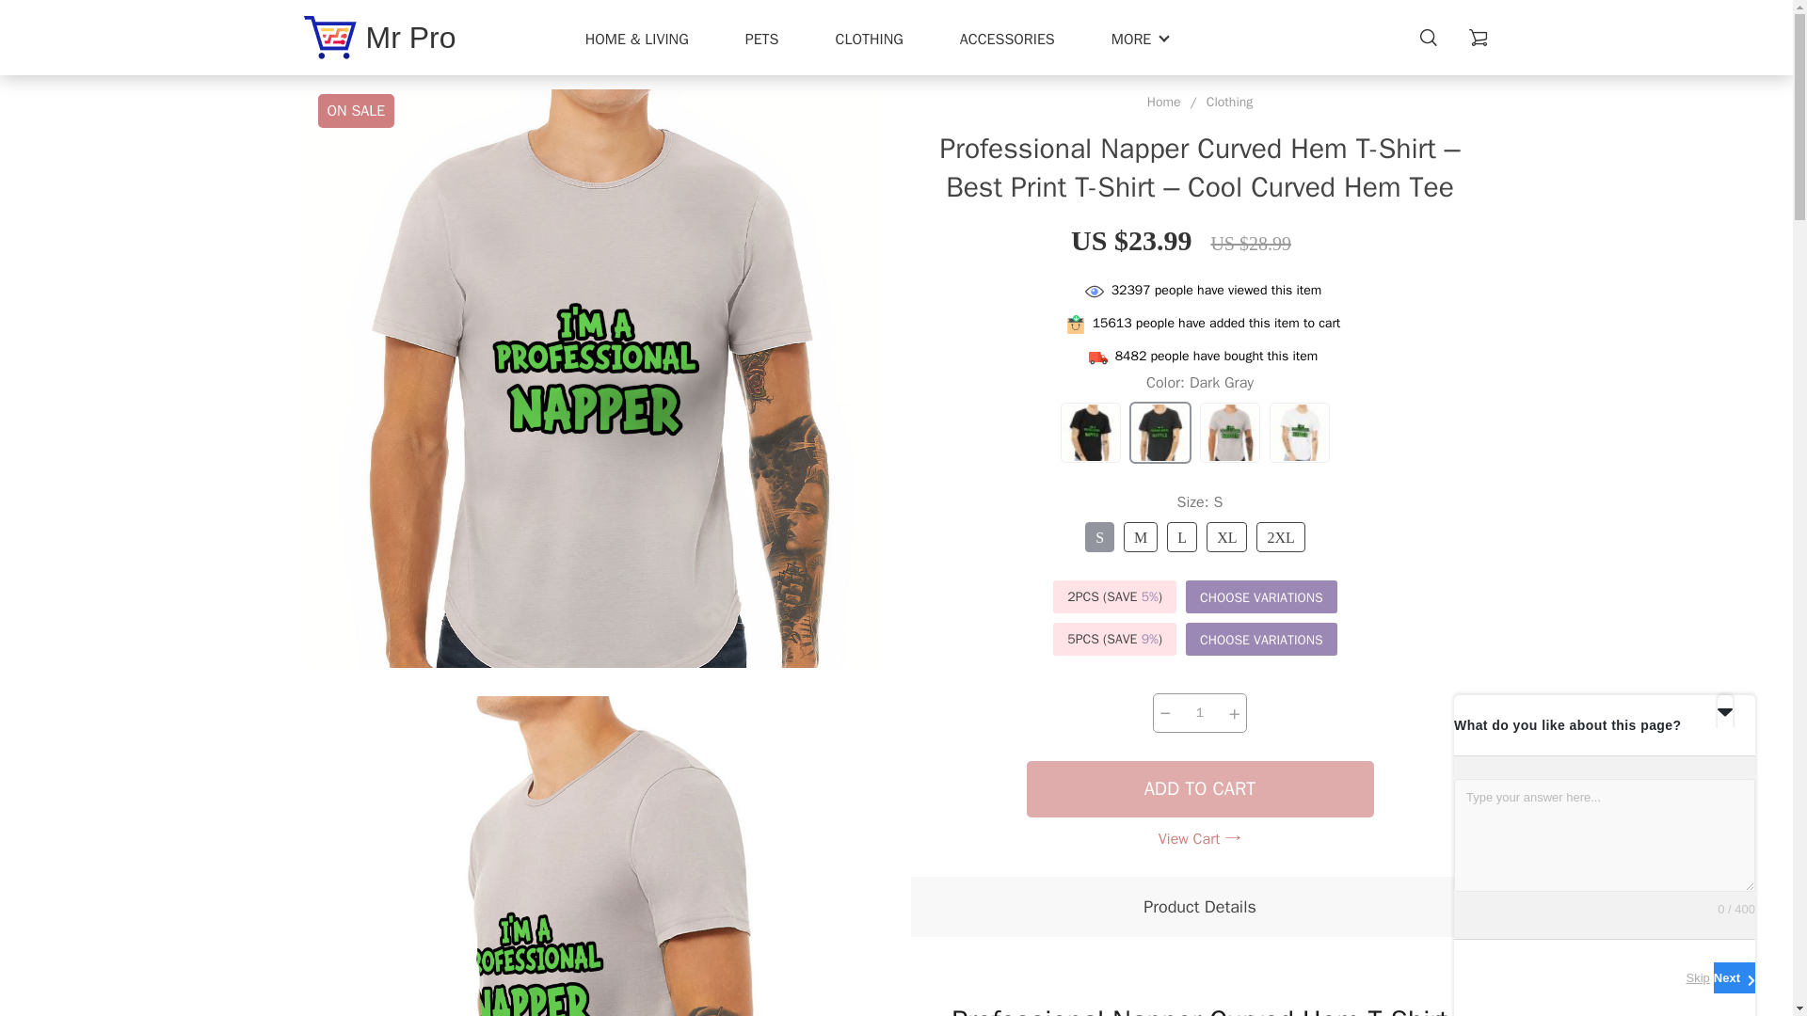 This screenshot has width=1807, height=1016. Describe the element at coordinates (1160, 433) in the screenshot. I see `Dark Gray` at that location.